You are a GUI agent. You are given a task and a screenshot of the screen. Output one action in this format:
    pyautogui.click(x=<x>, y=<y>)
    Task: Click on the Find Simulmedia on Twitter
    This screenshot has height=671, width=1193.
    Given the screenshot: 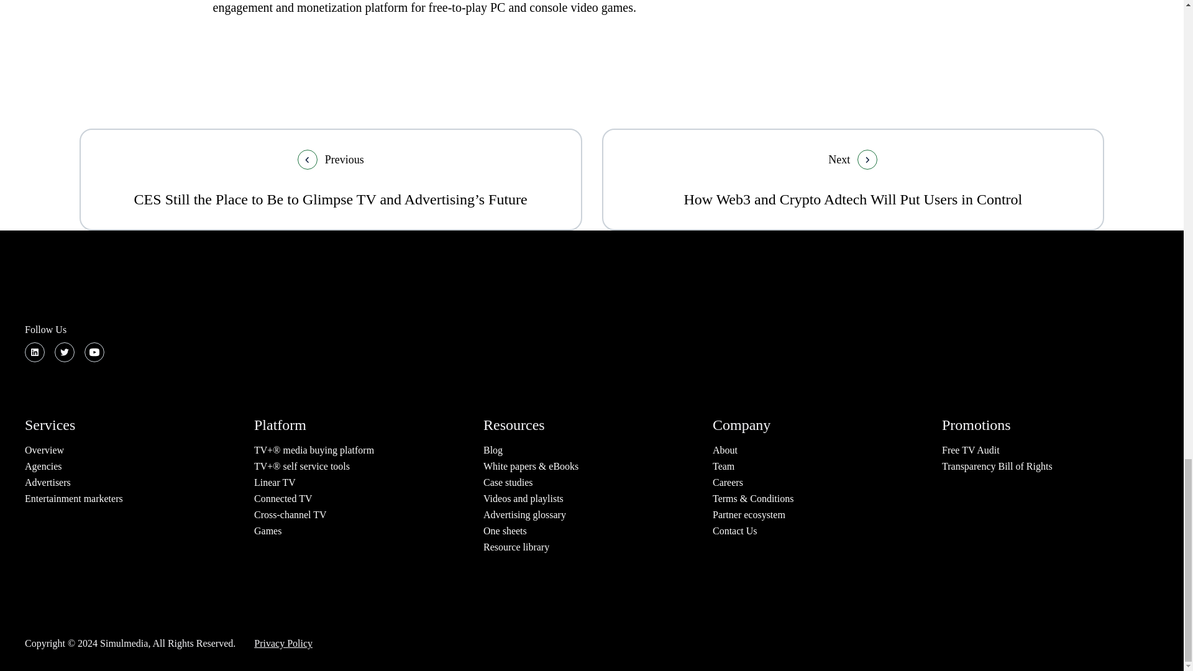 What is the action you would take?
    pyautogui.click(x=65, y=352)
    